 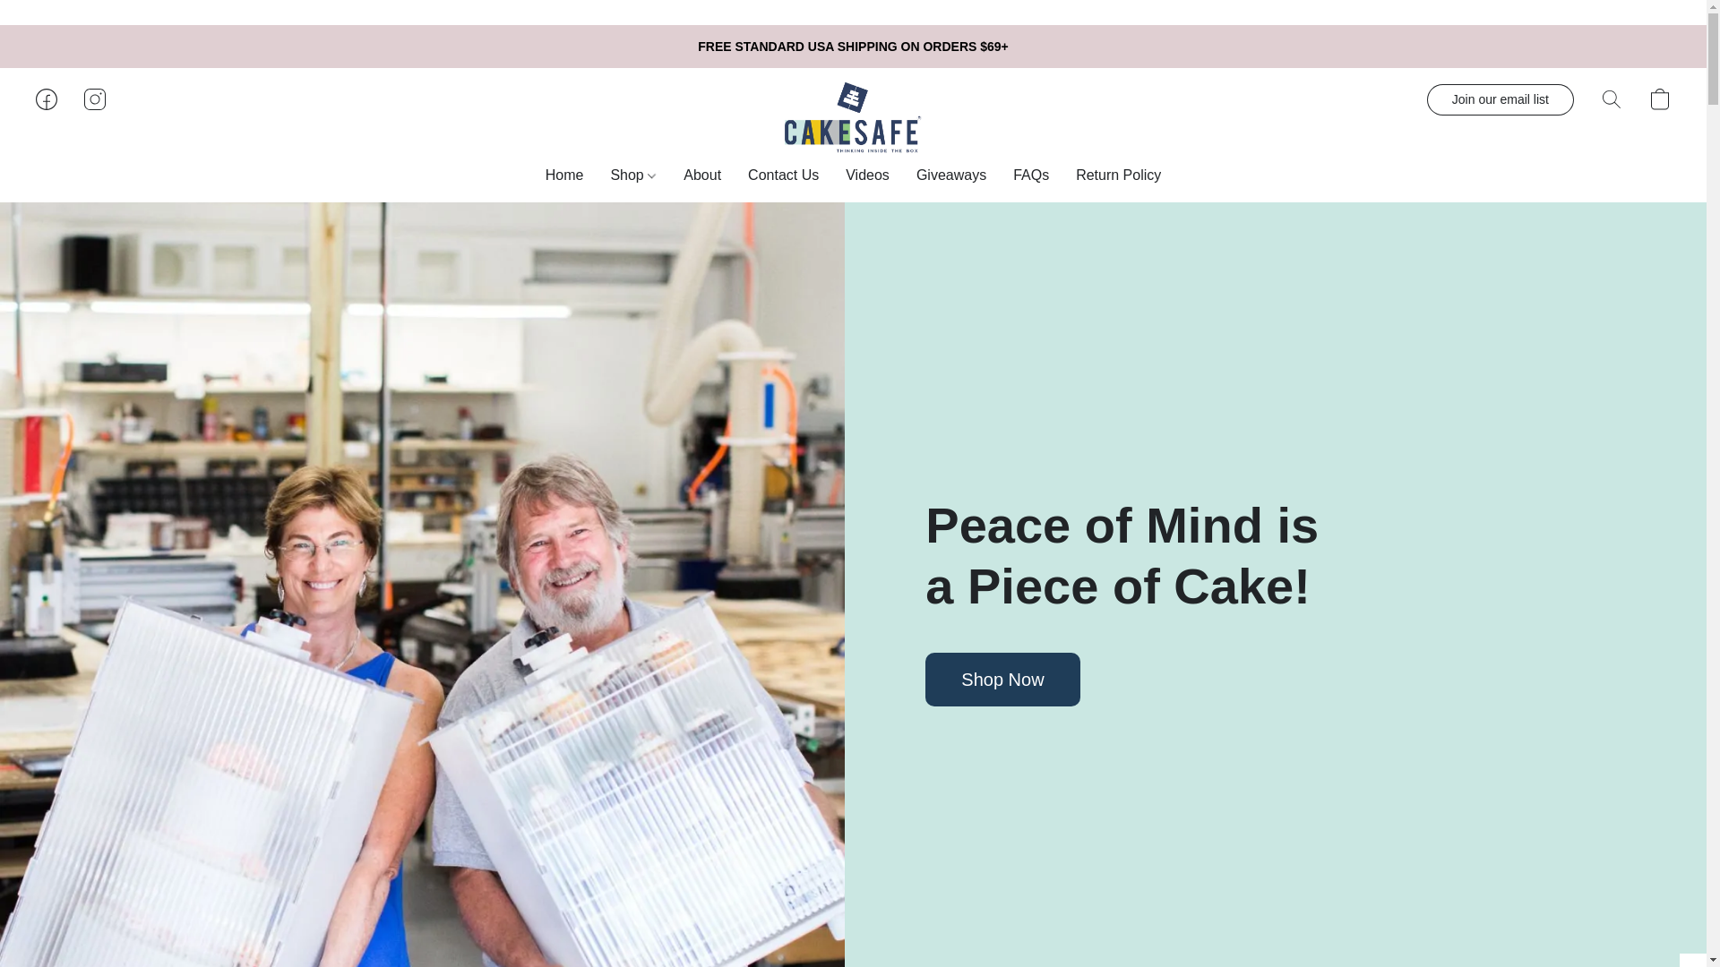 What do you see at coordinates (1030, 175) in the screenshot?
I see `FAQs` at bounding box center [1030, 175].